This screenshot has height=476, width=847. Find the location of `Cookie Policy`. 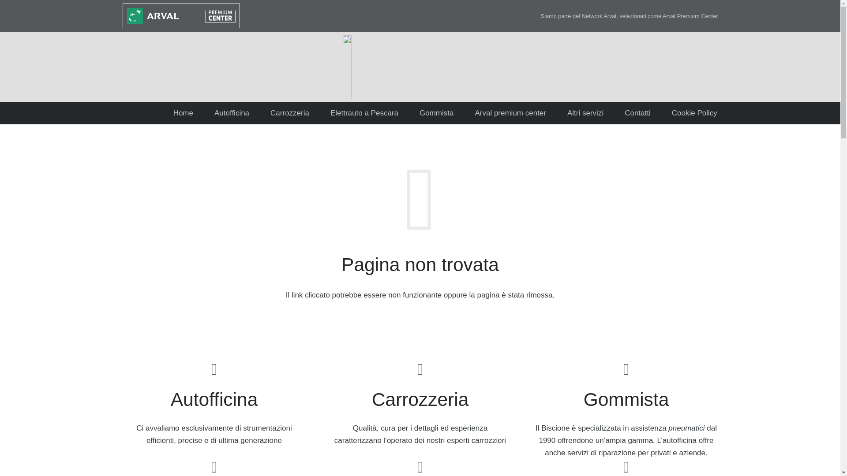

Cookie Policy is located at coordinates (694, 113).